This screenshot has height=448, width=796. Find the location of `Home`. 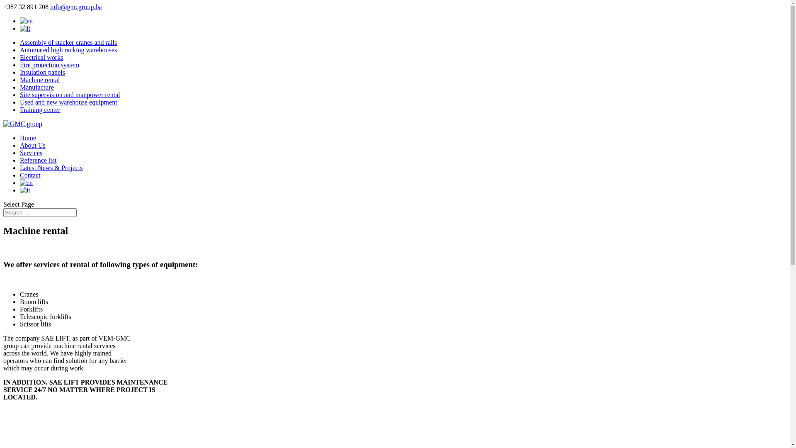

Home is located at coordinates (28, 138).